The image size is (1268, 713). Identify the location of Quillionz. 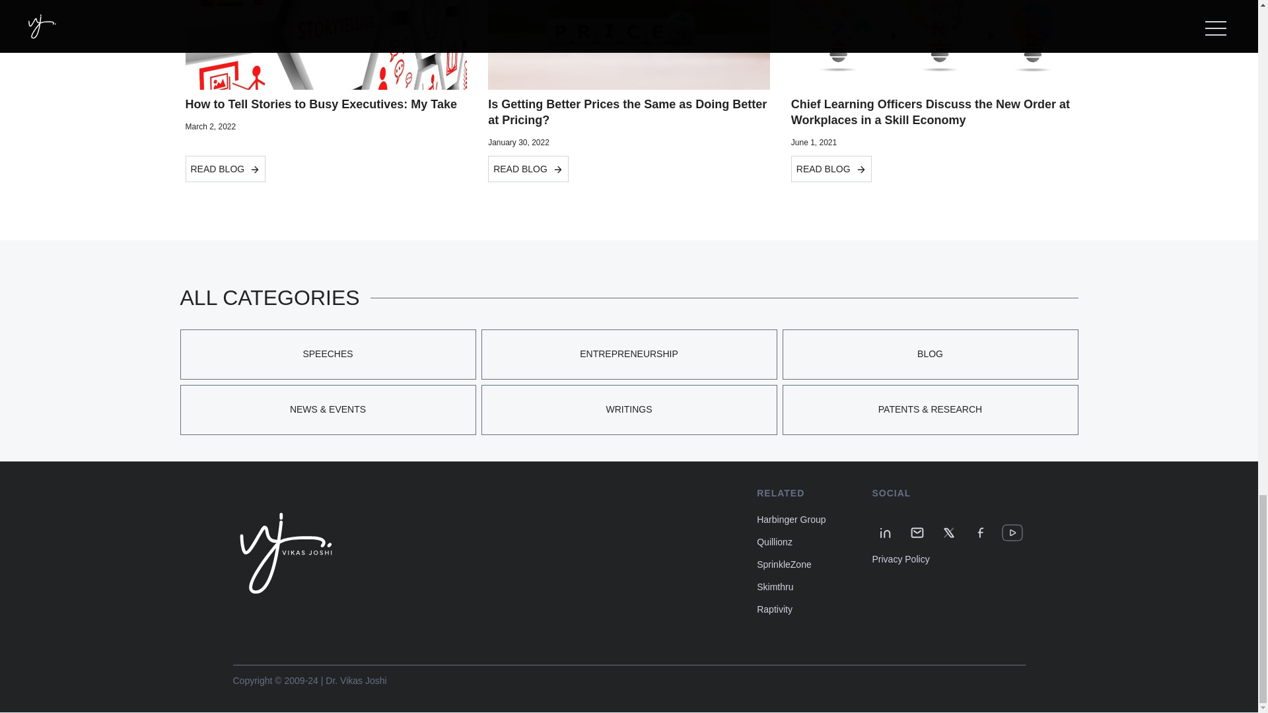
(775, 542).